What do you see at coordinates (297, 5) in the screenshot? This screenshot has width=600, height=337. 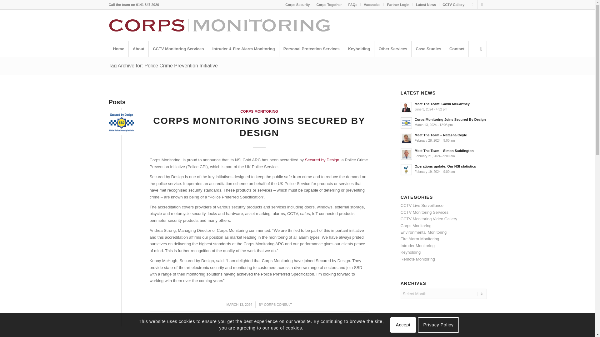 I see `Corps Security` at bounding box center [297, 5].